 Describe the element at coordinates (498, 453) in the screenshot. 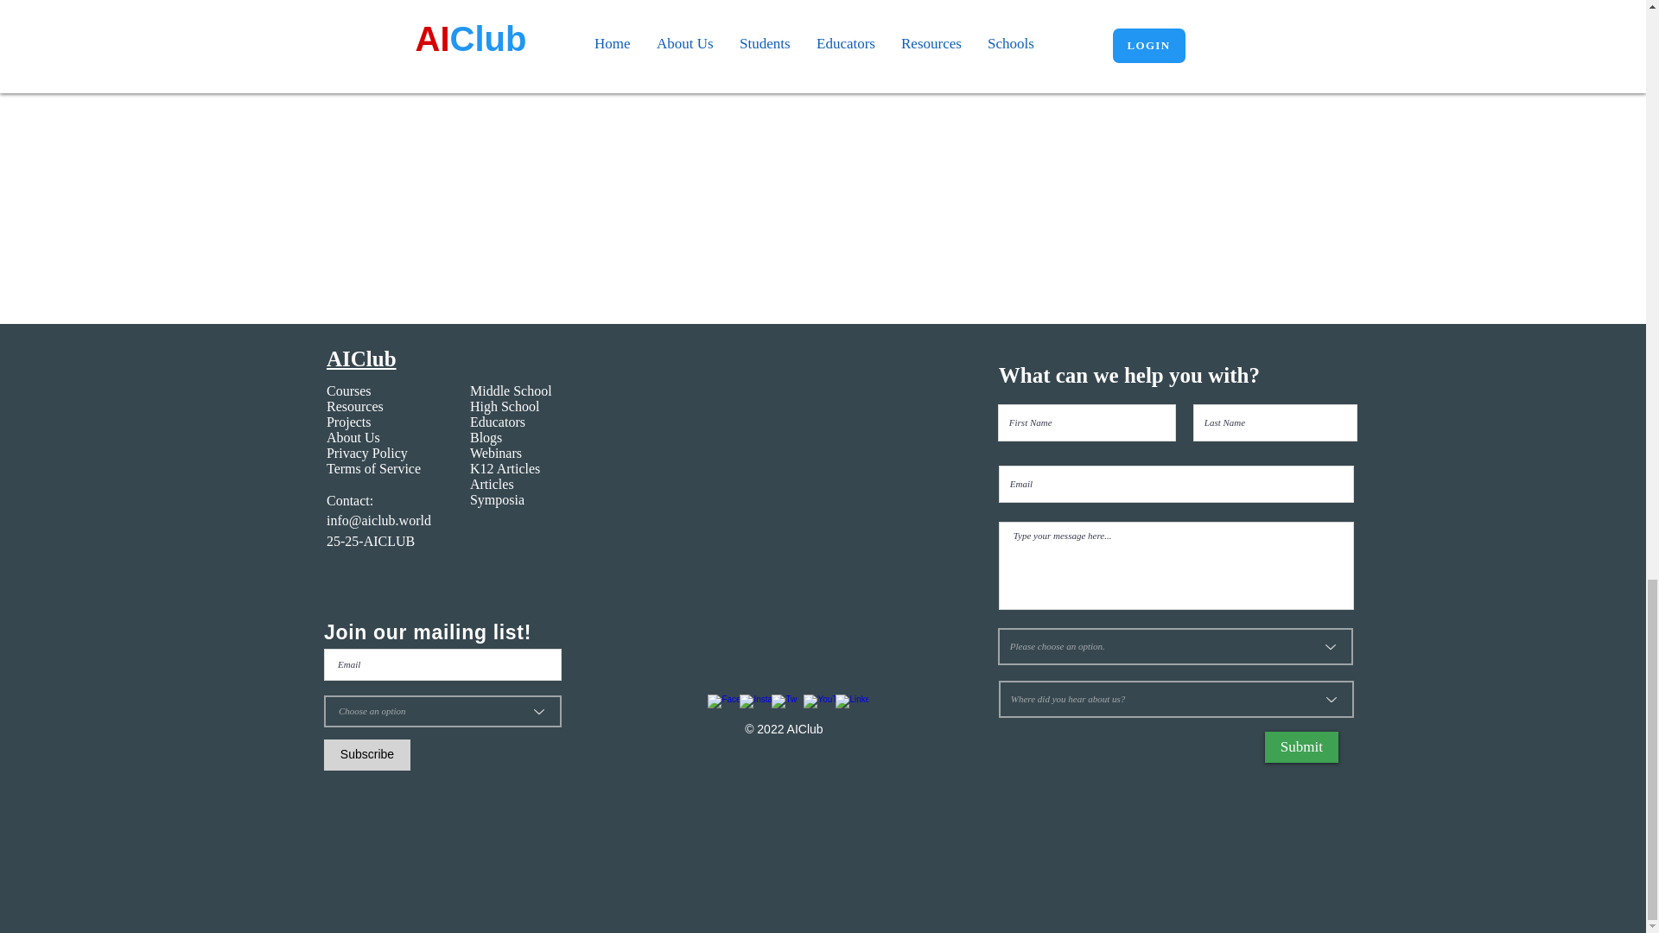

I see `Webinars ` at that location.